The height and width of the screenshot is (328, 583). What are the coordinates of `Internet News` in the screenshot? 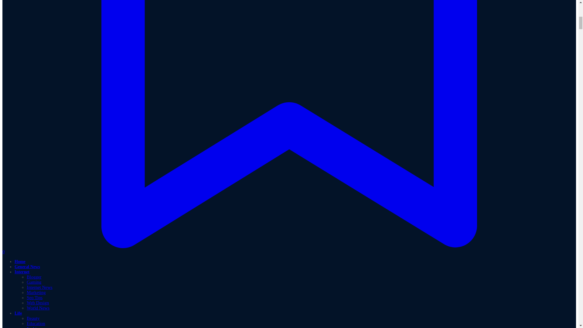 It's located at (39, 287).